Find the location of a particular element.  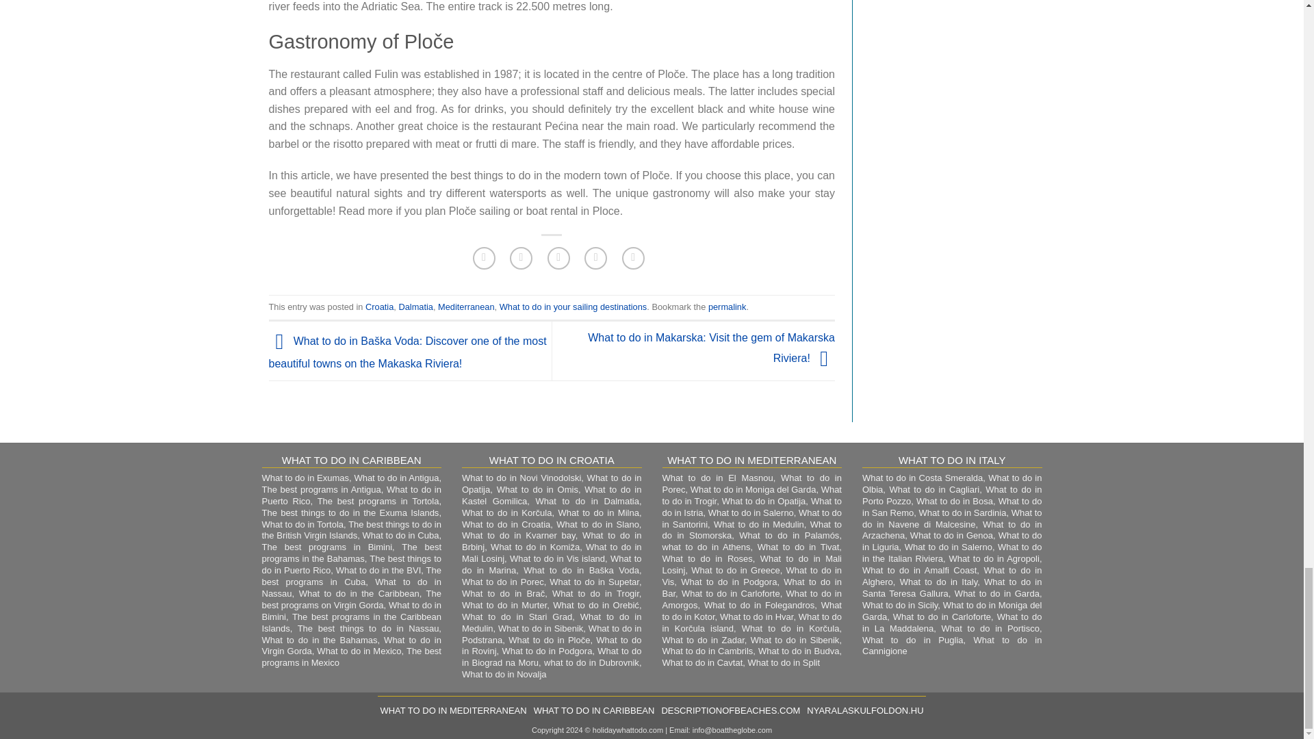

Share on Facebook is located at coordinates (484, 258).